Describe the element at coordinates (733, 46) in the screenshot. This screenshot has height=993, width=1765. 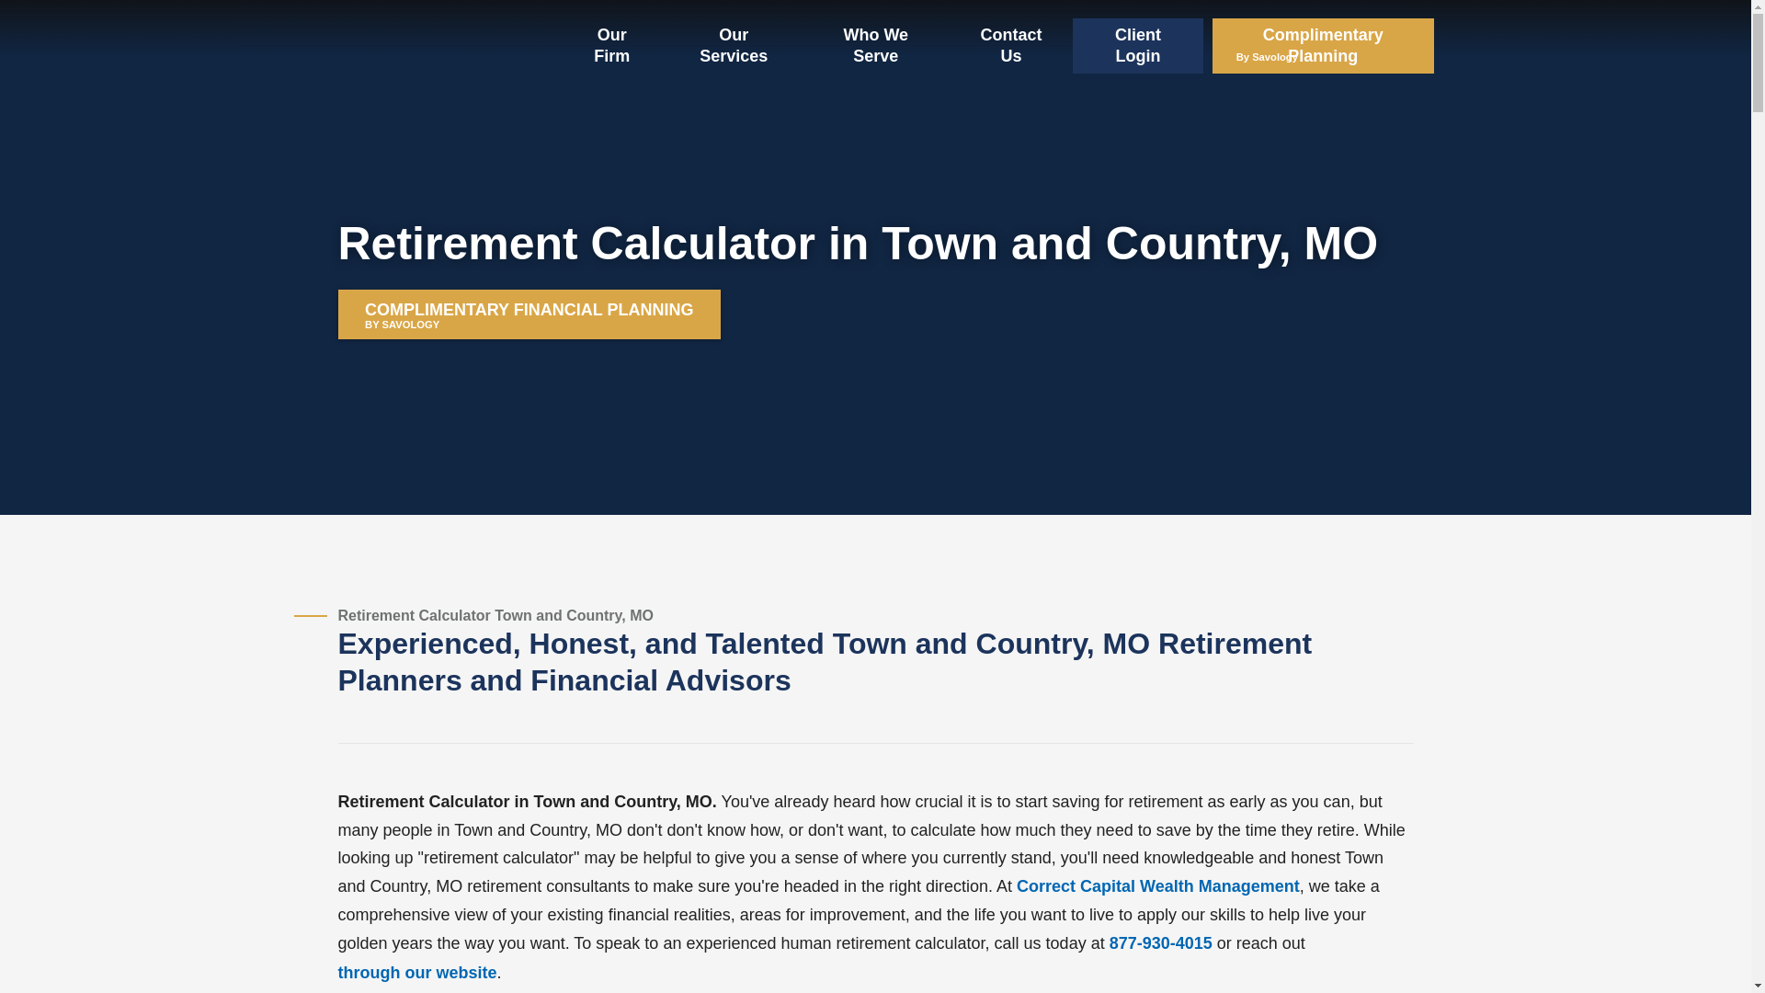
I see `Correct Capital Wealth Management` at that location.